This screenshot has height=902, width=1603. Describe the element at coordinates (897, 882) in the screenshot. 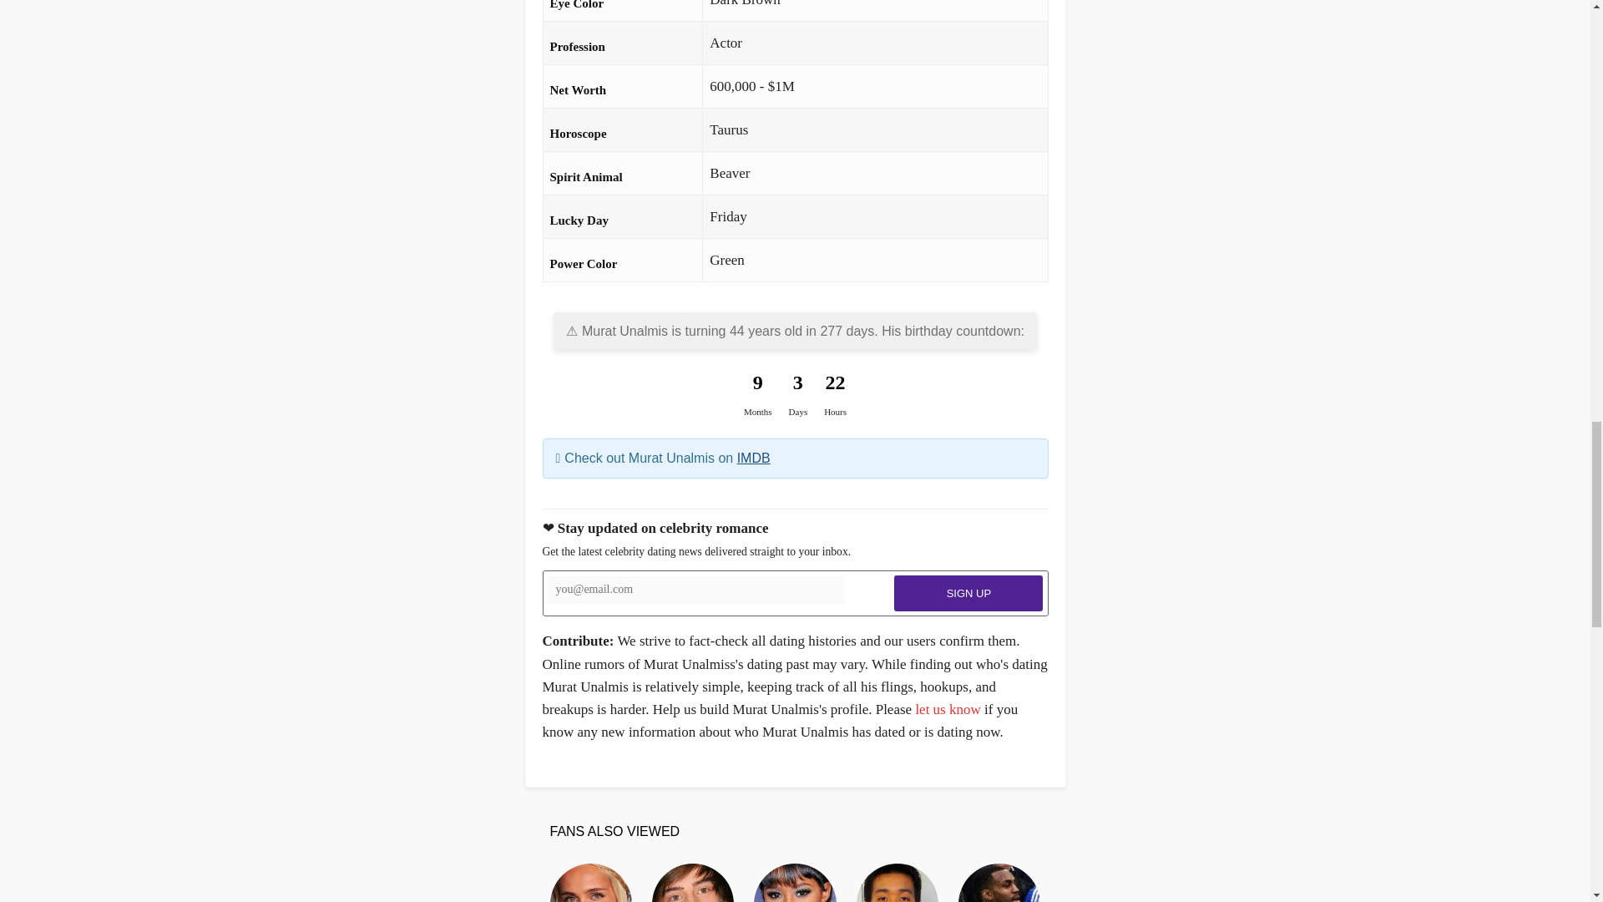

I see `Evan Fong` at that location.